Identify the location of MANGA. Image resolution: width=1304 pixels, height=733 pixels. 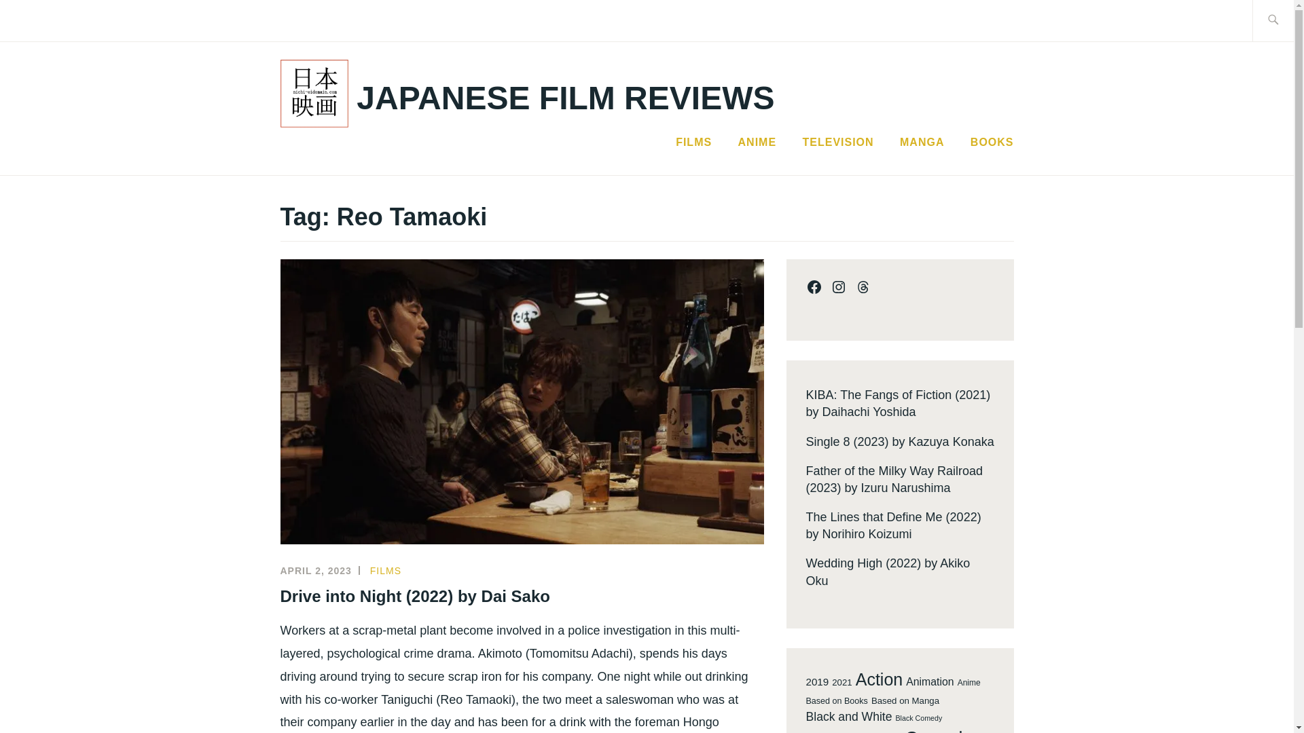
(922, 143).